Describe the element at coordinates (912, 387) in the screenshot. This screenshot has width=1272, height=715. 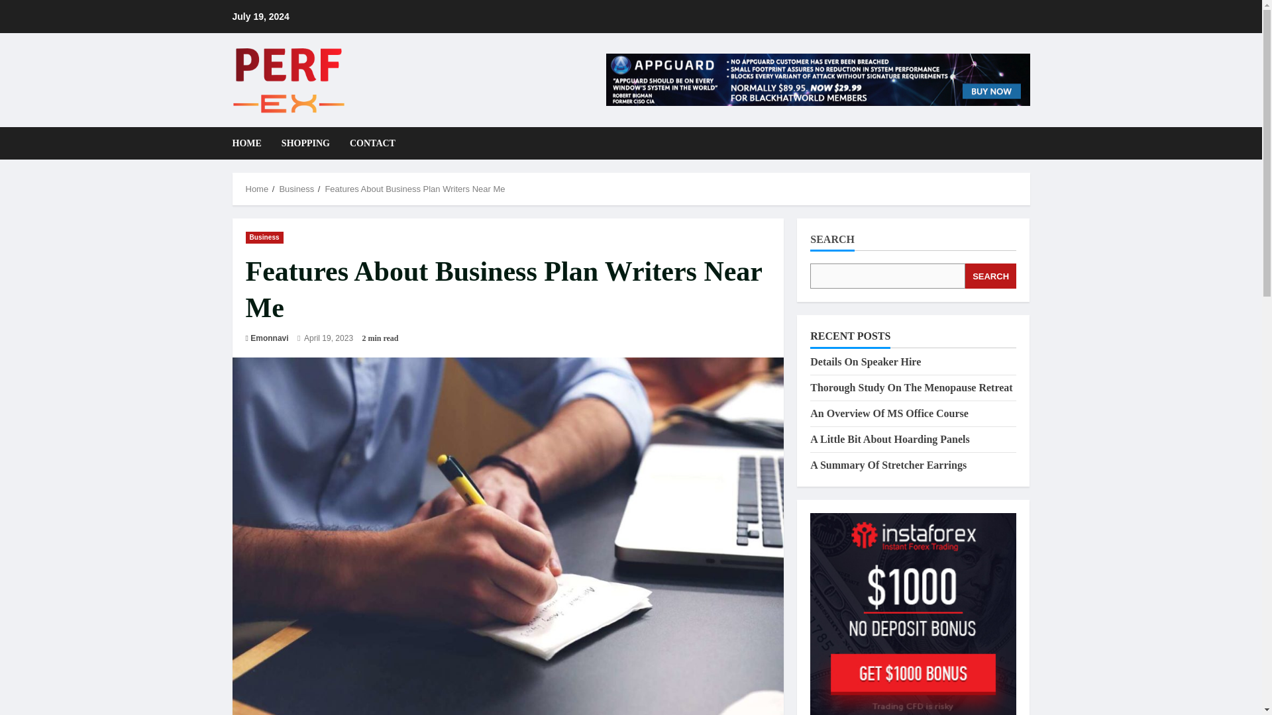
I see `Thorough Study On The Menopause Retreat` at that location.